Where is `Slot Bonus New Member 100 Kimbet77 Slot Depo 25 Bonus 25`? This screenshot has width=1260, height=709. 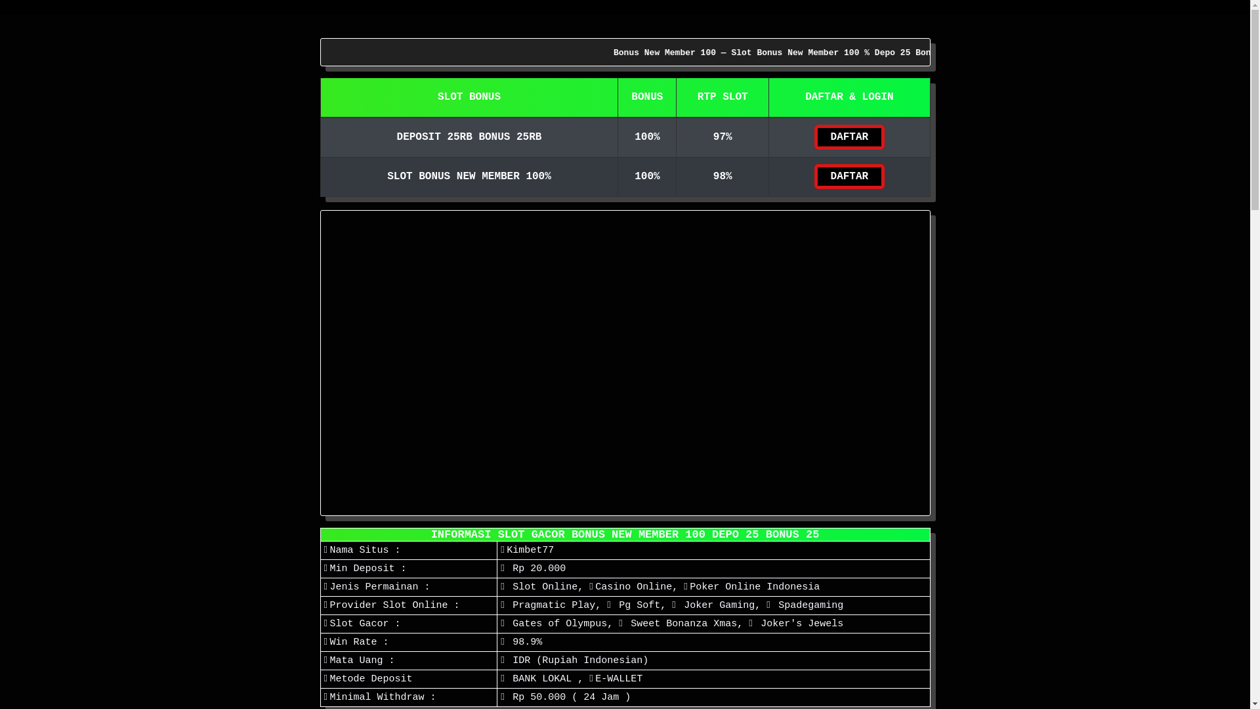 Slot Bonus New Member 100 Kimbet77 Slot Depo 25 Bonus 25 is located at coordinates (625, 363).